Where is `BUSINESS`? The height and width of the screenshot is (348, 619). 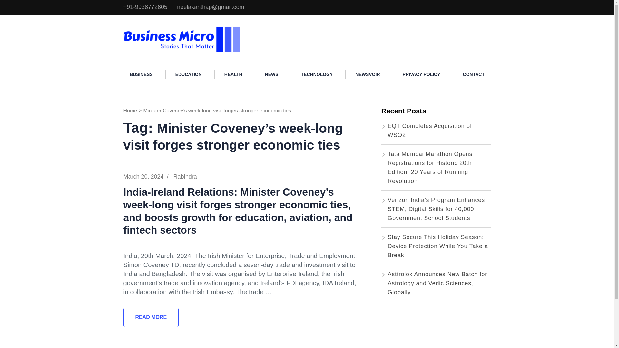
BUSINESS is located at coordinates (141, 74).